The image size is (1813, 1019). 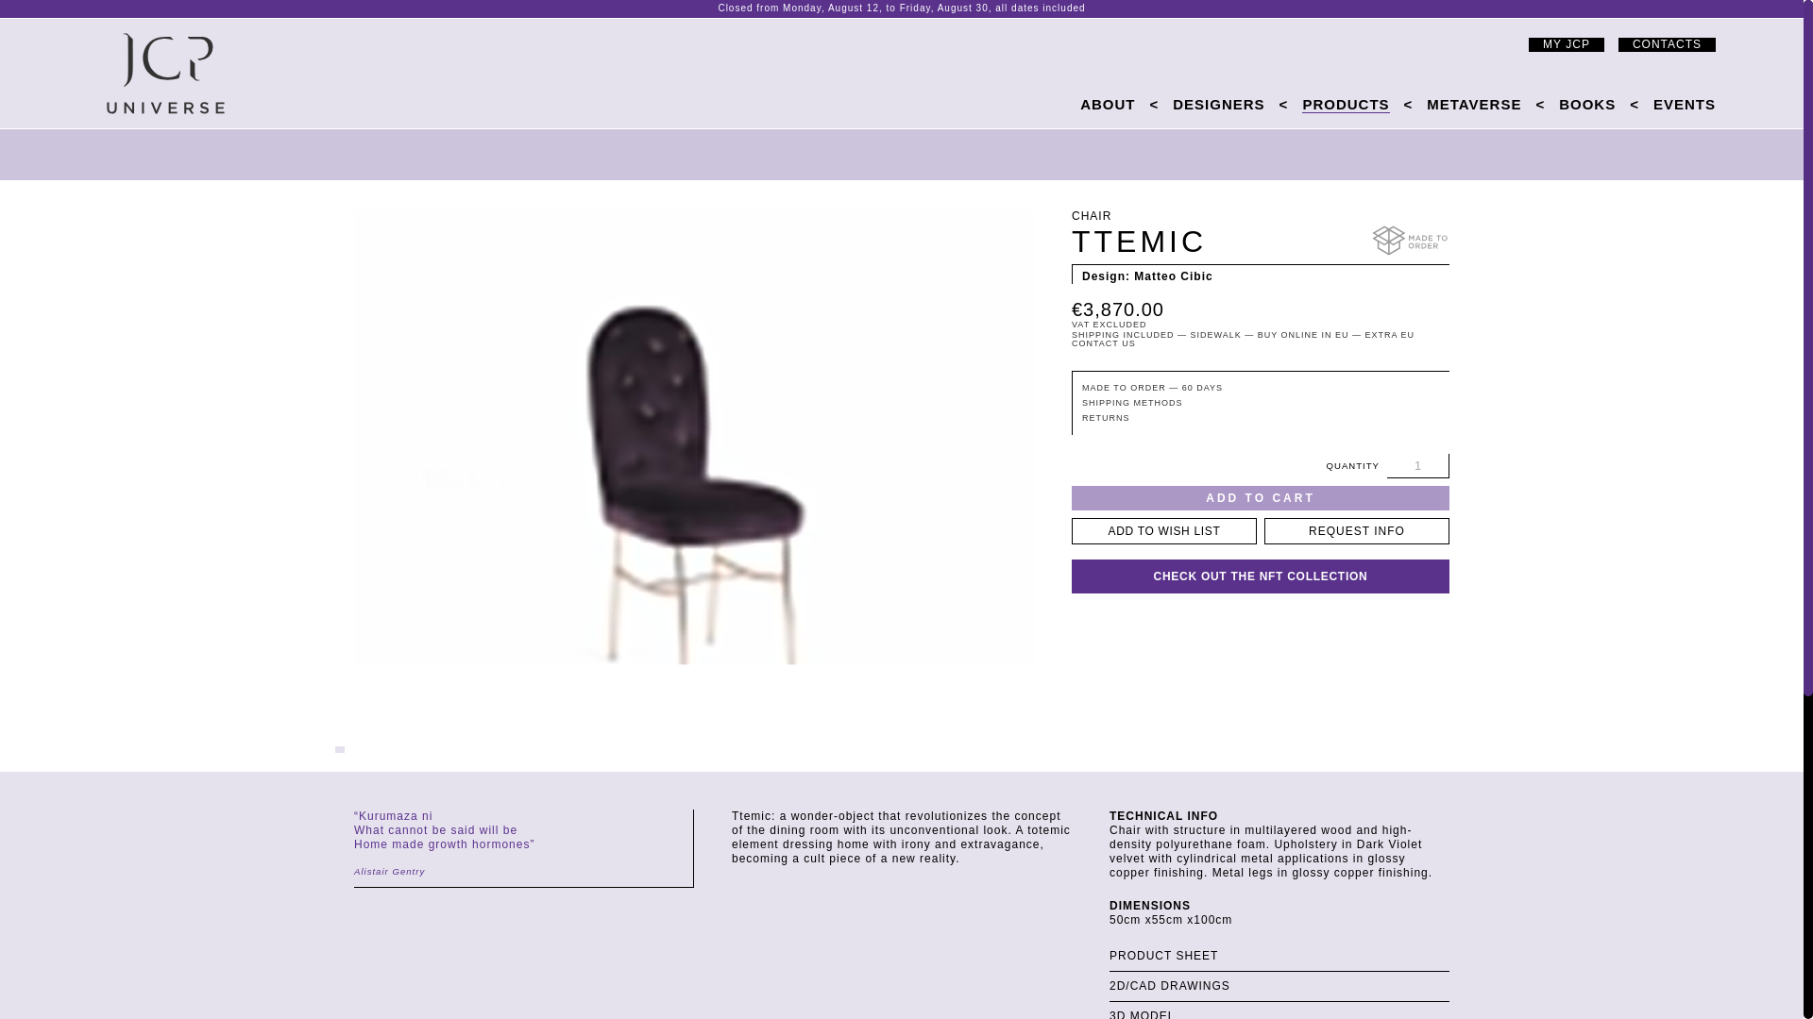 I want to click on PRODUCTS, so click(x=1345, y=104).